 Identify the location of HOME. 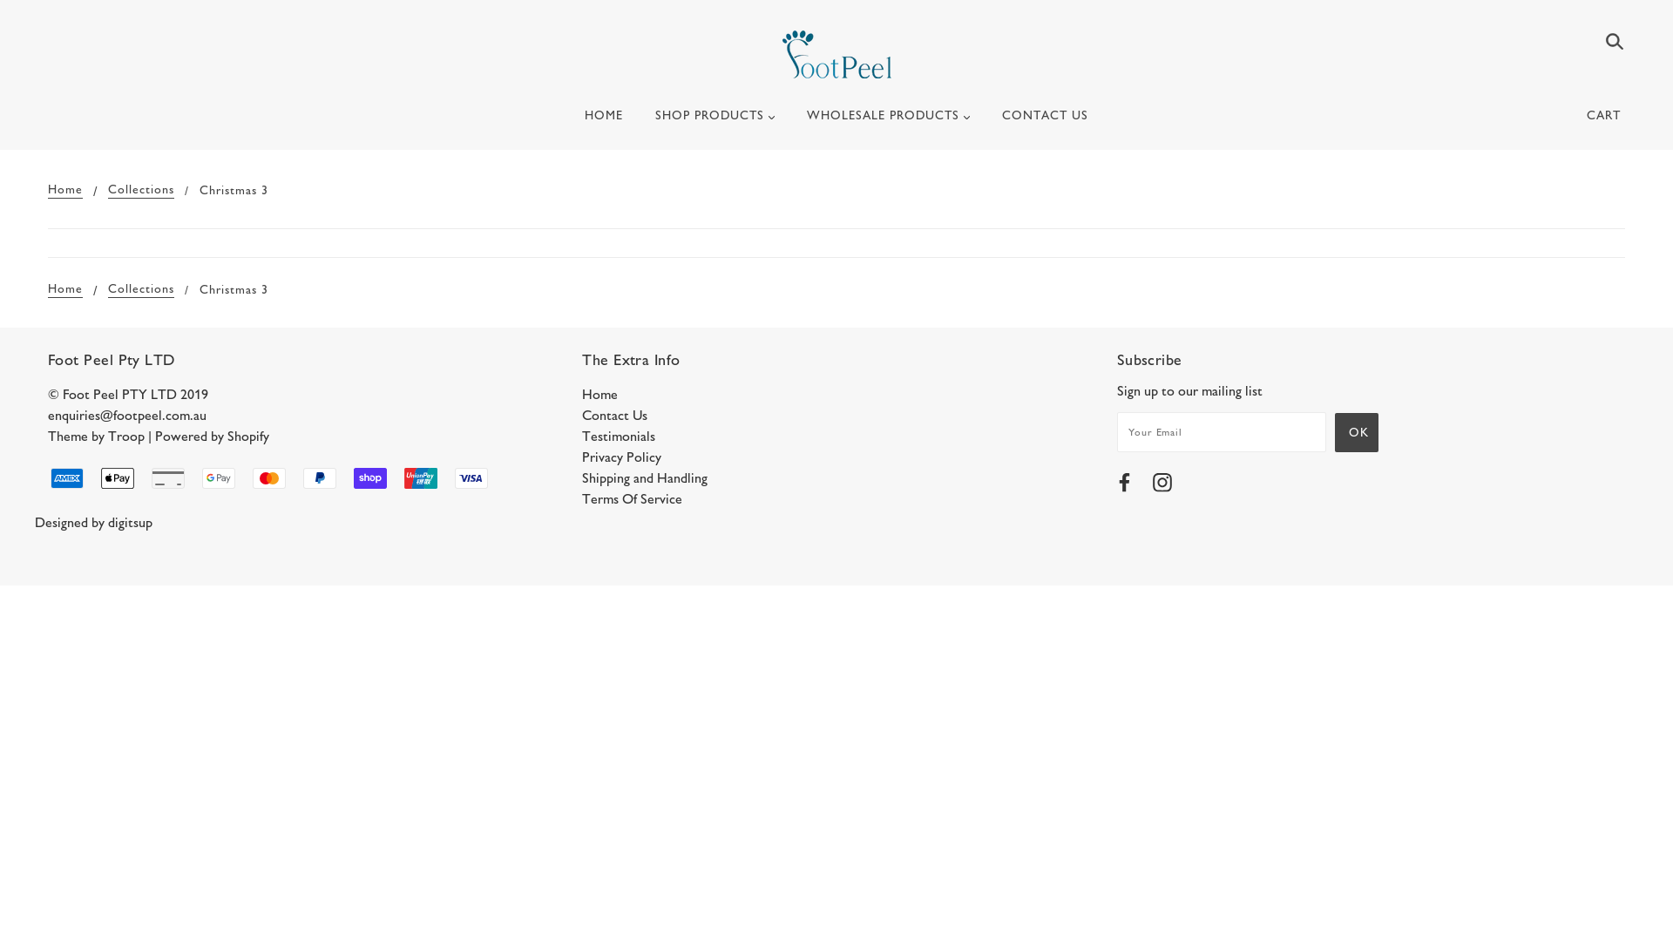
(604, 123).